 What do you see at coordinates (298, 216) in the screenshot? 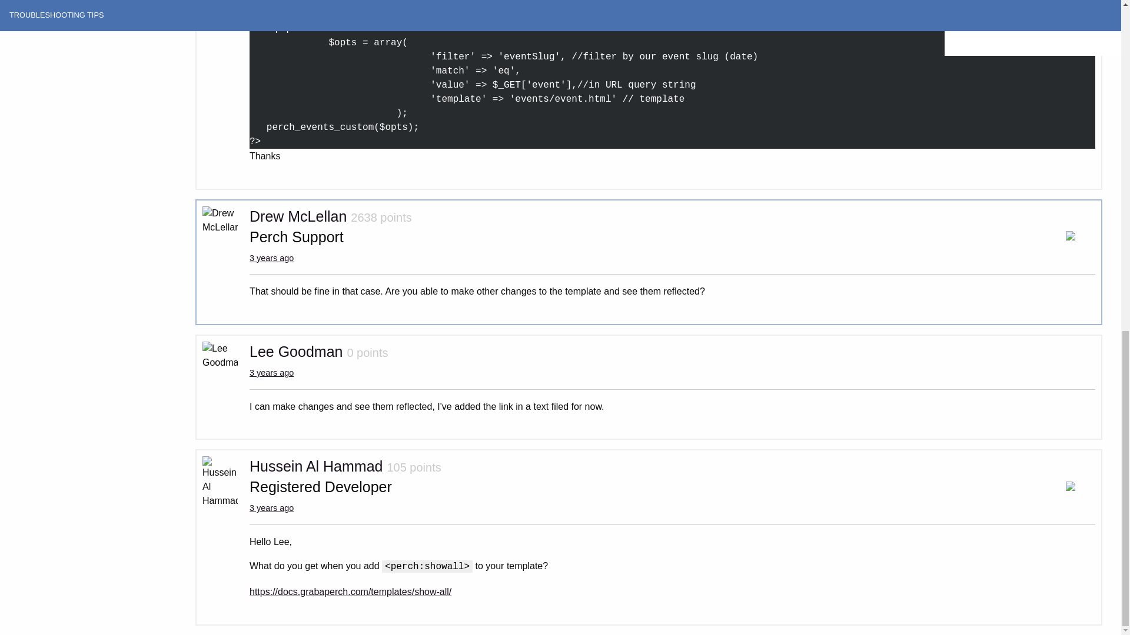
I see `Drew McLellan` at bounding box center [298, 216].